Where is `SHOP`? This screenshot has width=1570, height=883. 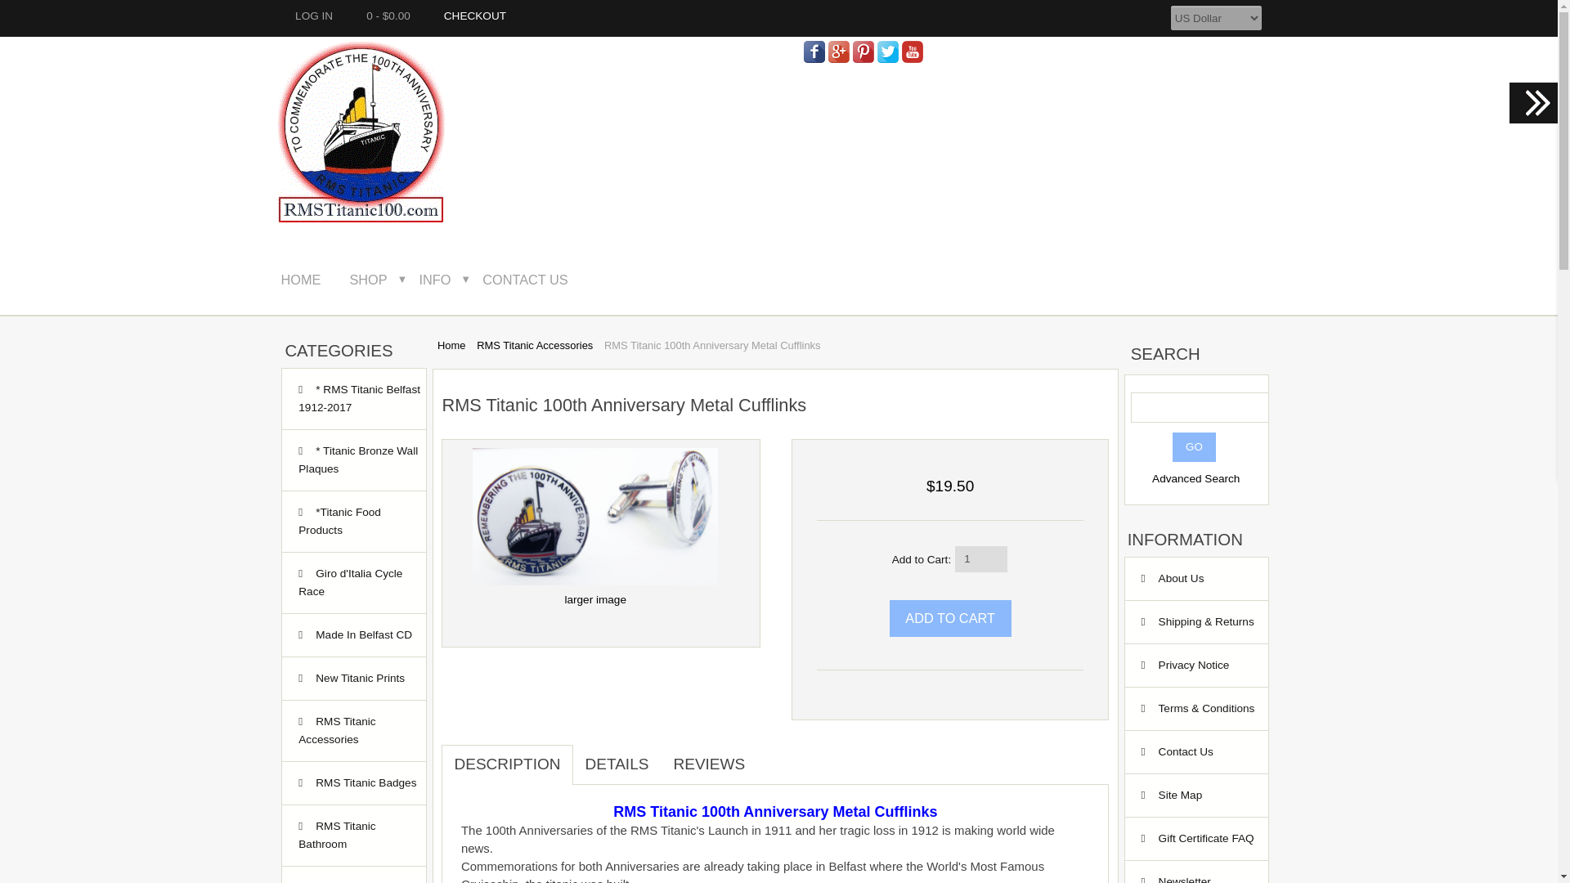 SHOP is located at coordinates (379, 280).